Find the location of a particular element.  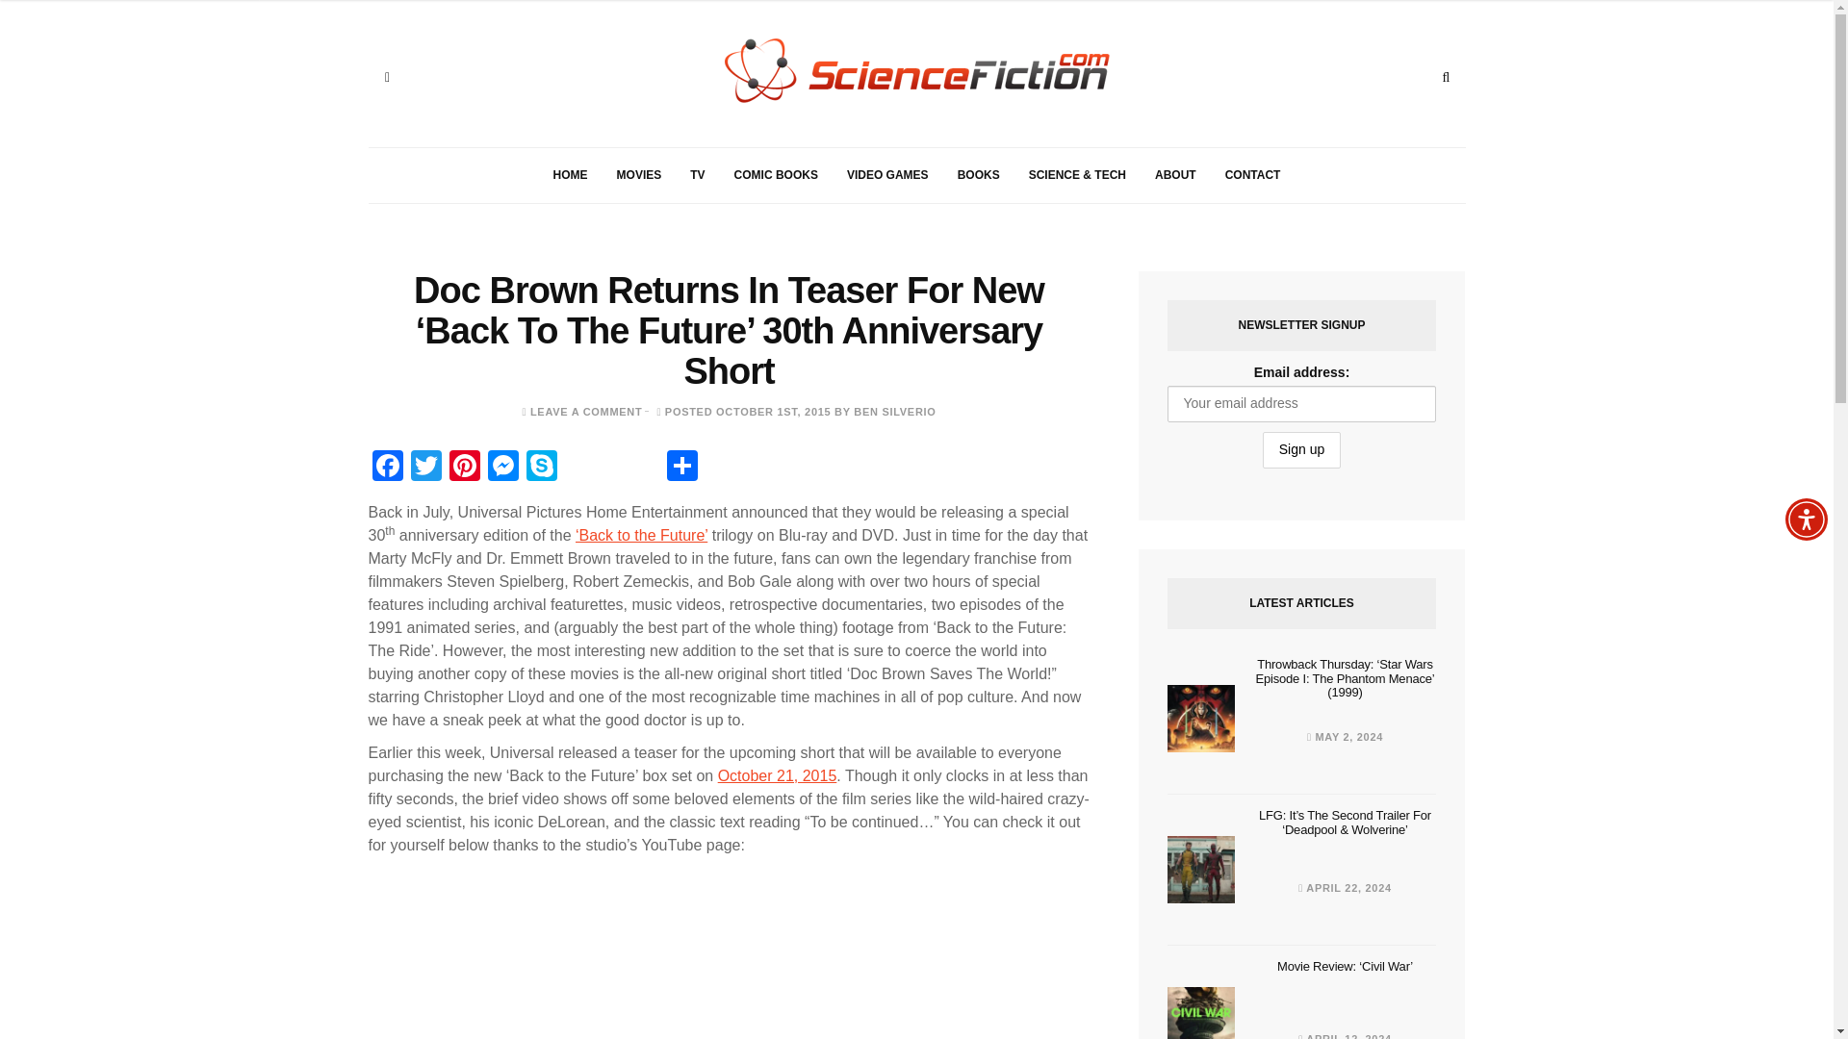

Facebook is located at coordinates (387, 468).